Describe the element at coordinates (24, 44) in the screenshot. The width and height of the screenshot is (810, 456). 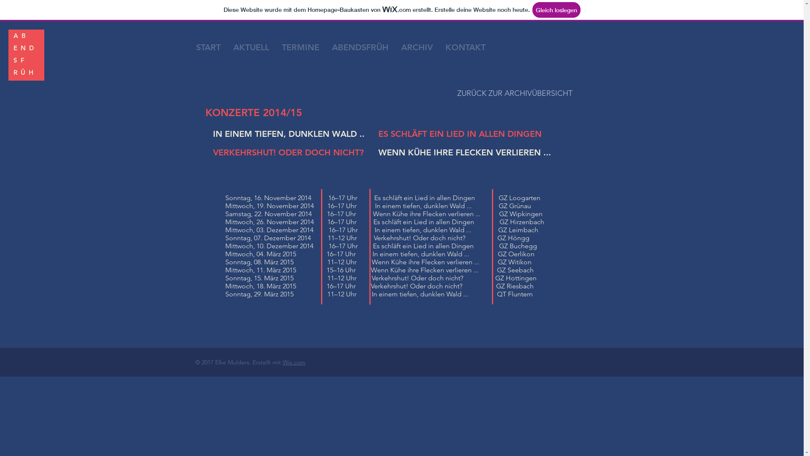
I see `E  N  D` at that location.